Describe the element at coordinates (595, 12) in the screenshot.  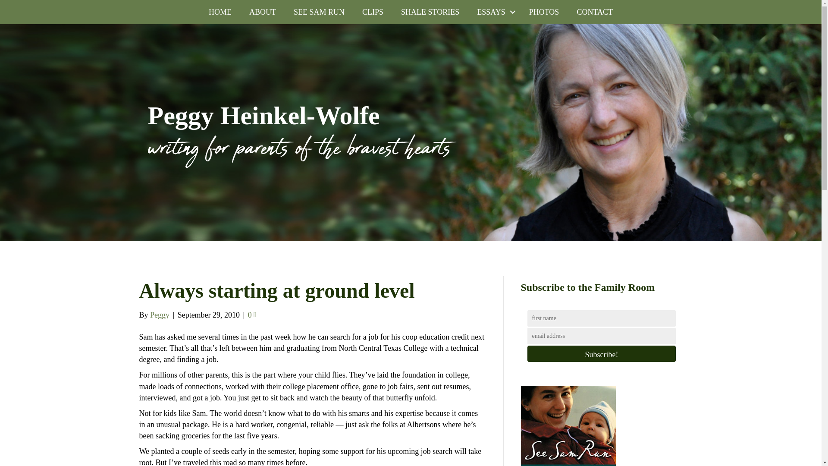
I see `CONTACT` at that location.